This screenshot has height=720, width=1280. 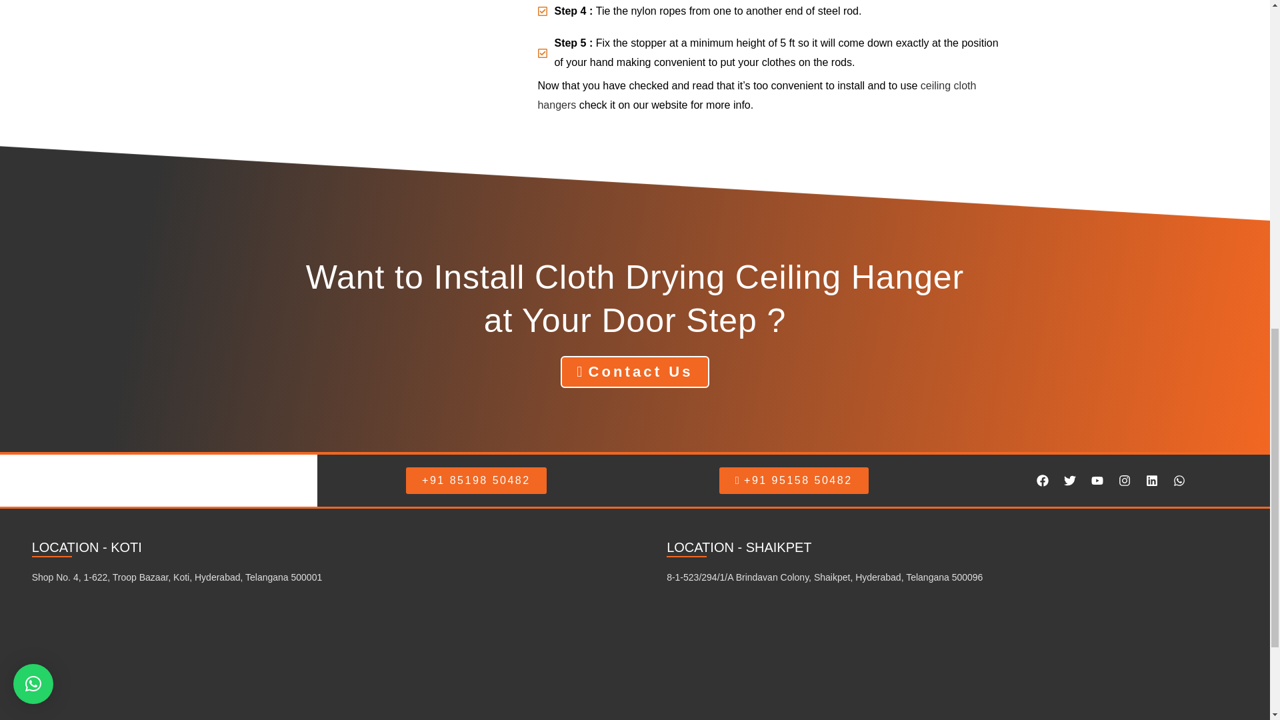 I want to click on ceiling cloth hangers, so click(x=756, y=95).